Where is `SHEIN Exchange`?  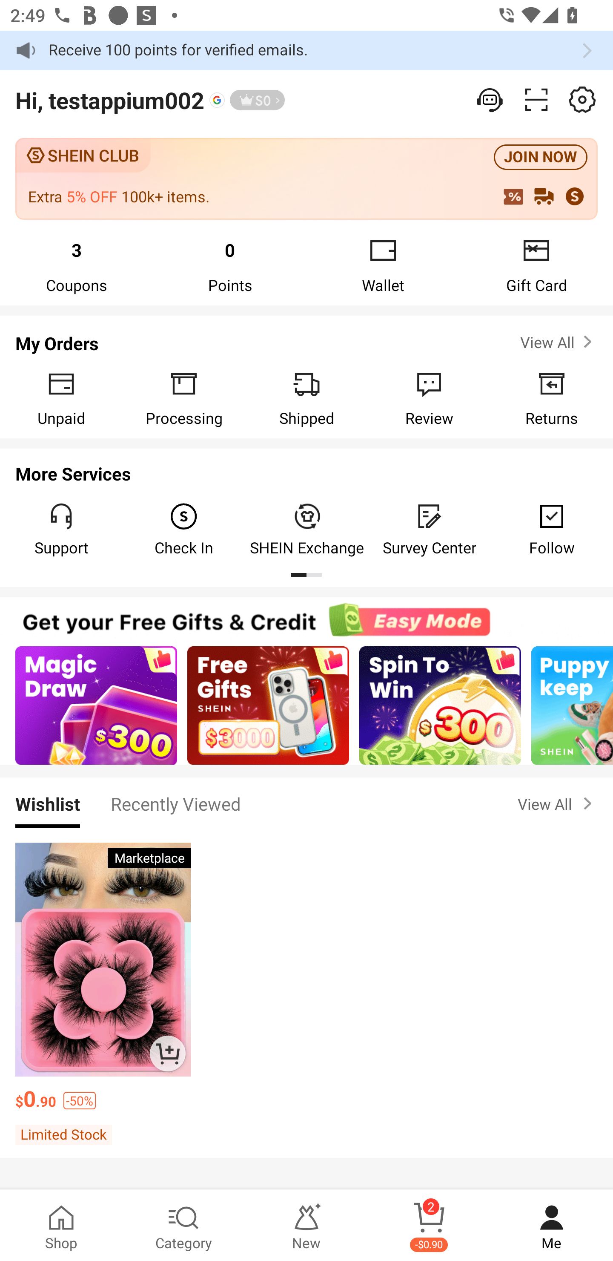 SHEIN Exchange is located at coordinates (306, 529).